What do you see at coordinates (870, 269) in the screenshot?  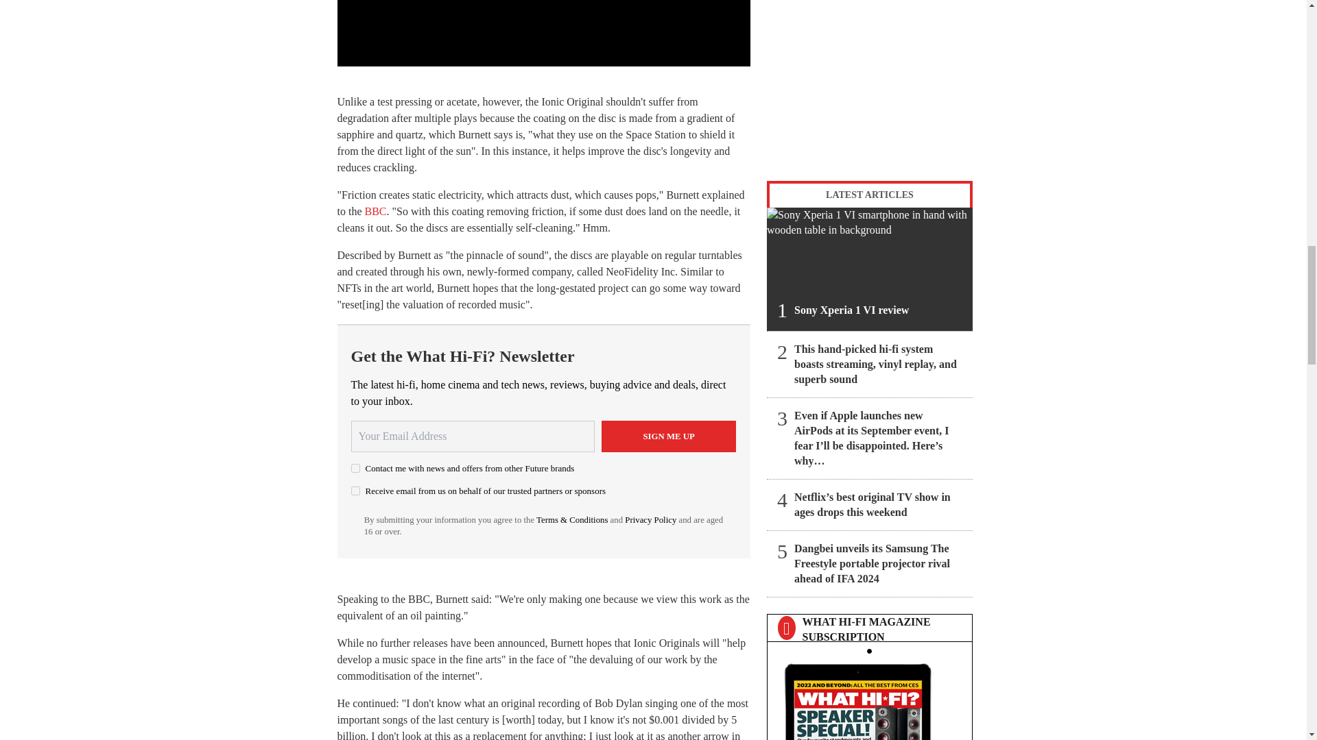 I see `Sony Xperia 1 VI review` at bounding box center [870, 269].